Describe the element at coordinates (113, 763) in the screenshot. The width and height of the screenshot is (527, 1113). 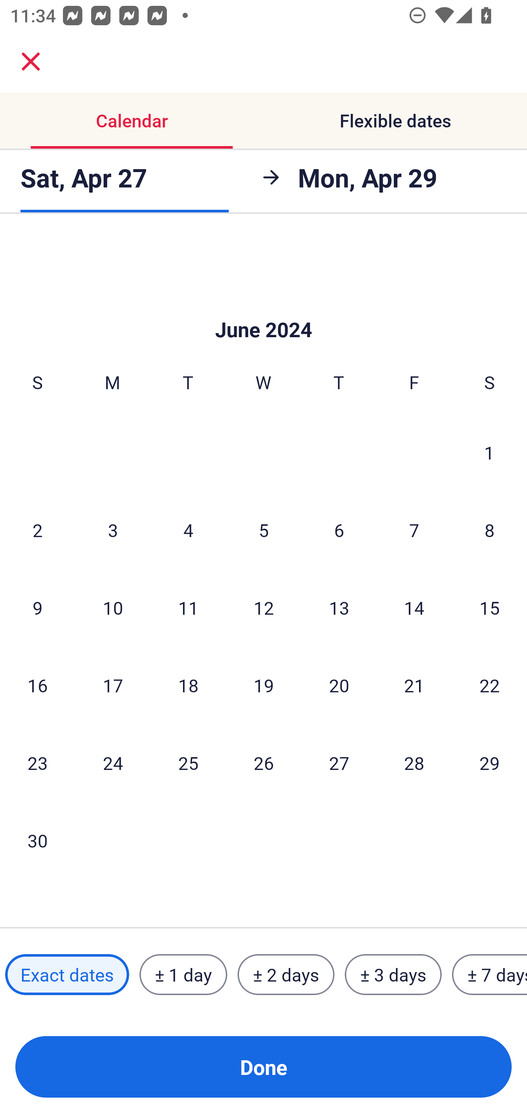
I see `24 Monday, June 24, 2024` at that location.